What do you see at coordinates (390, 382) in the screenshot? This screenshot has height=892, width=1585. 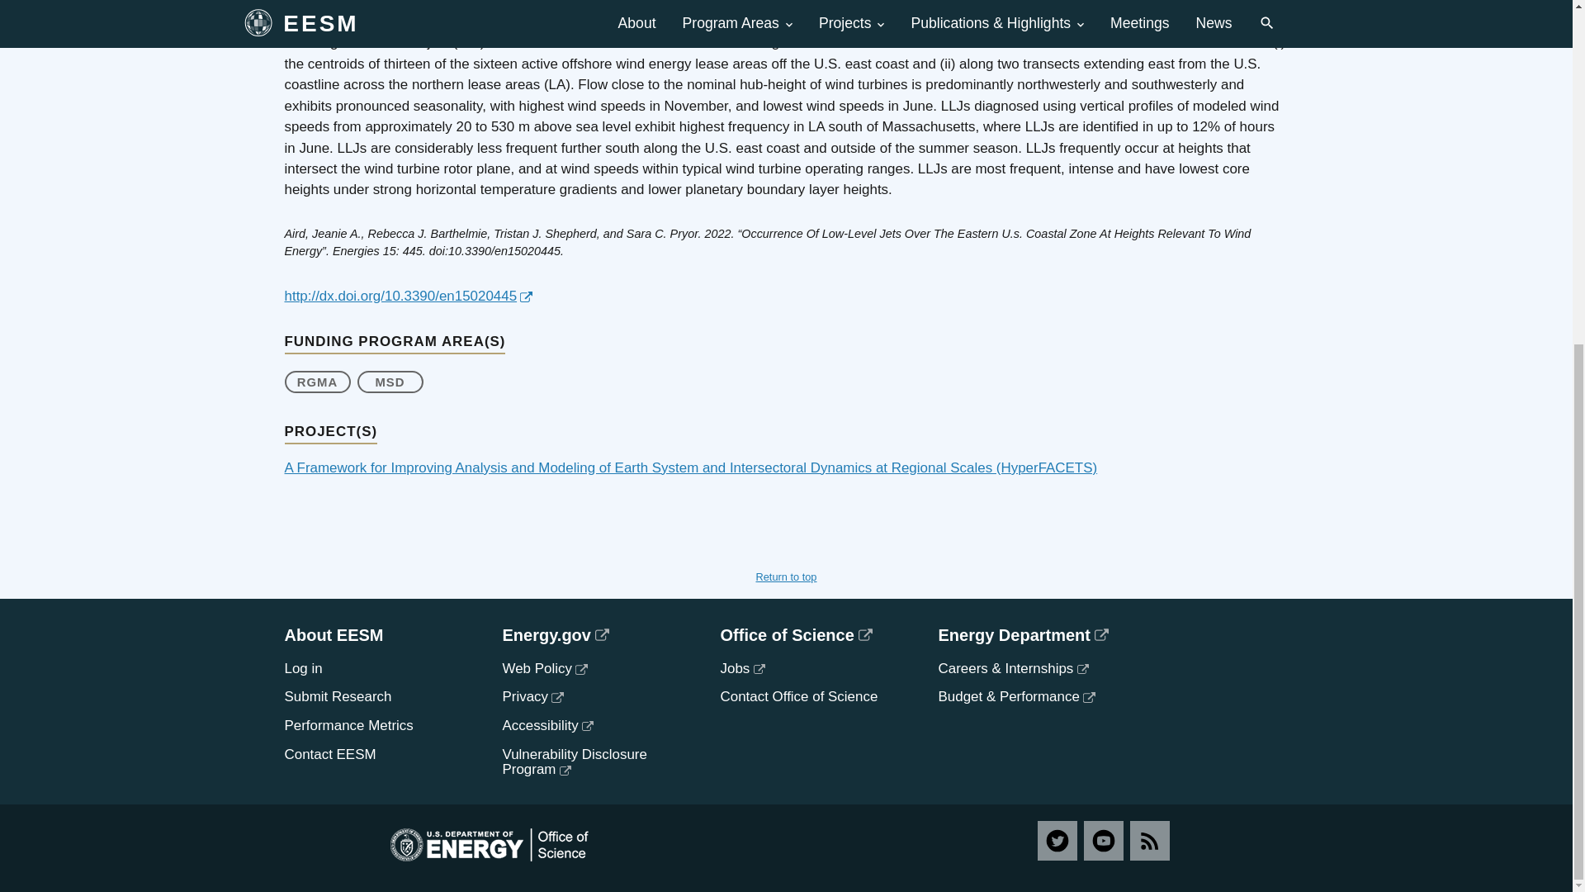 I see `MultiSector Dynamics` at bounding box center [390, 382].